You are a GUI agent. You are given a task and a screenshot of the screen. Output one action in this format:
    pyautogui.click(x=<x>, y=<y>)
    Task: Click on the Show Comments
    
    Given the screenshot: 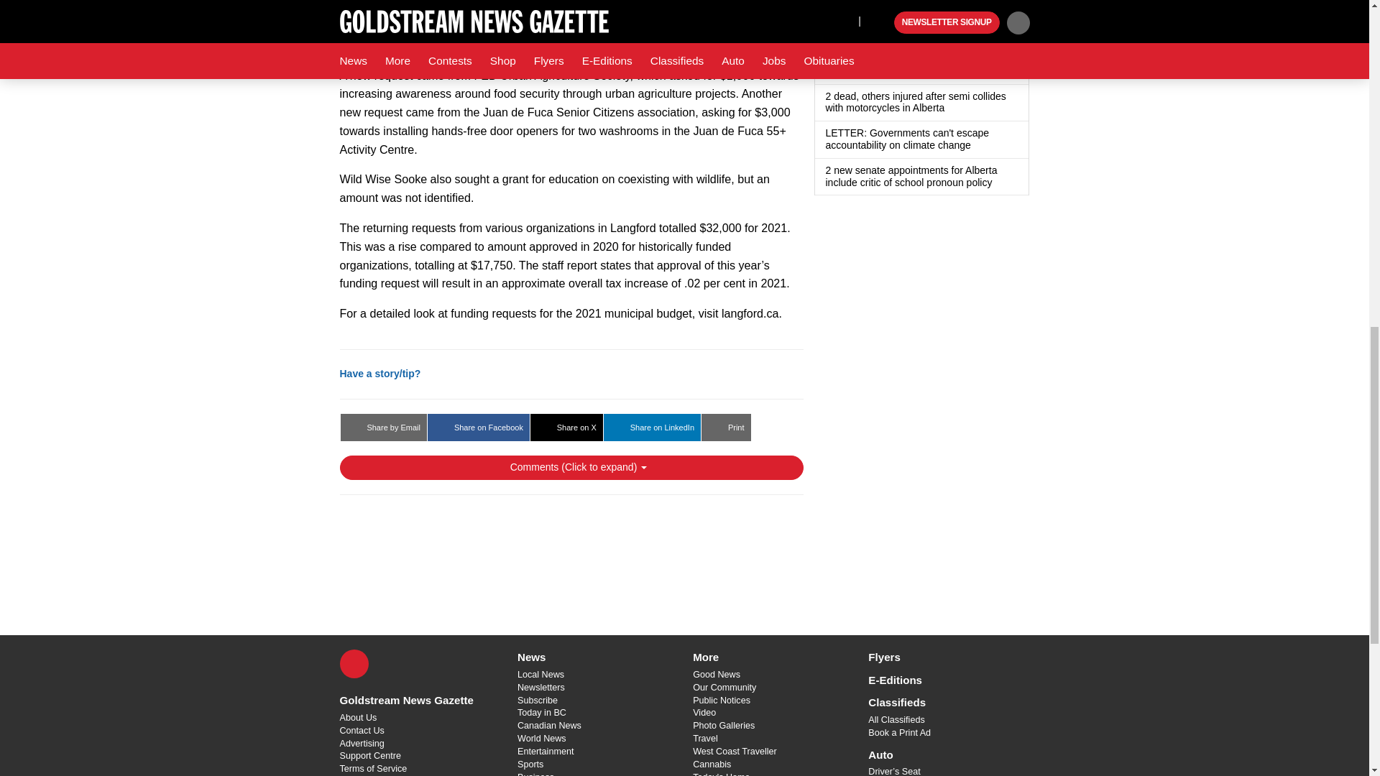 What is the action you would take?
    pyautogui.click(x=571, y=467)
    